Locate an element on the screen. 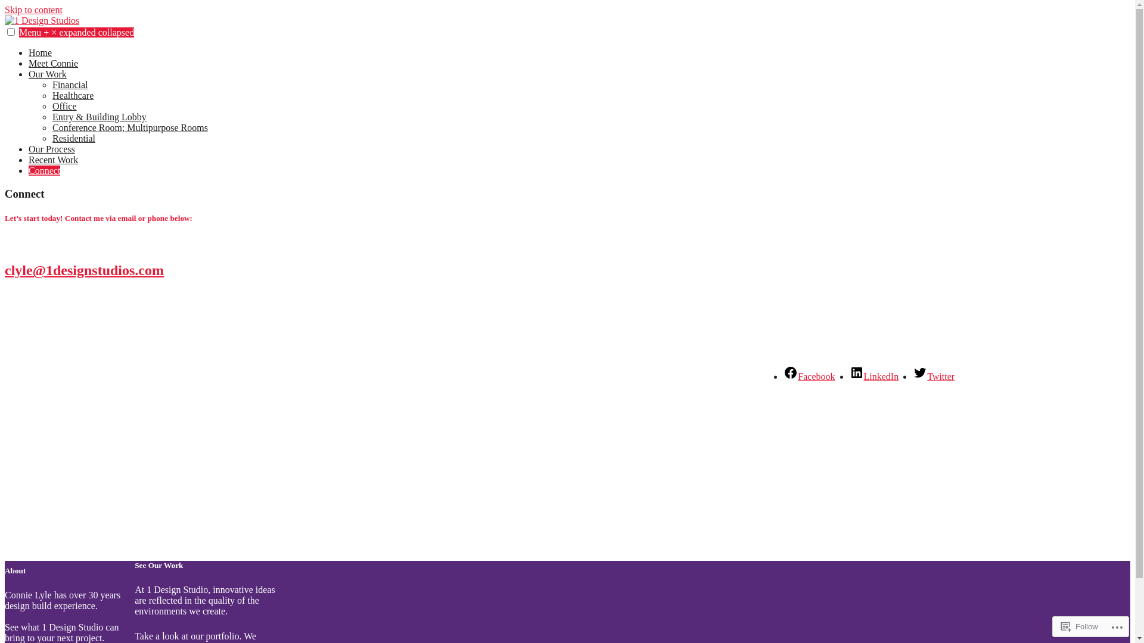 This screenshot has height=643, width=1144. Conference Room; Multipurpose Rooms is located at coordinates (130, 127).